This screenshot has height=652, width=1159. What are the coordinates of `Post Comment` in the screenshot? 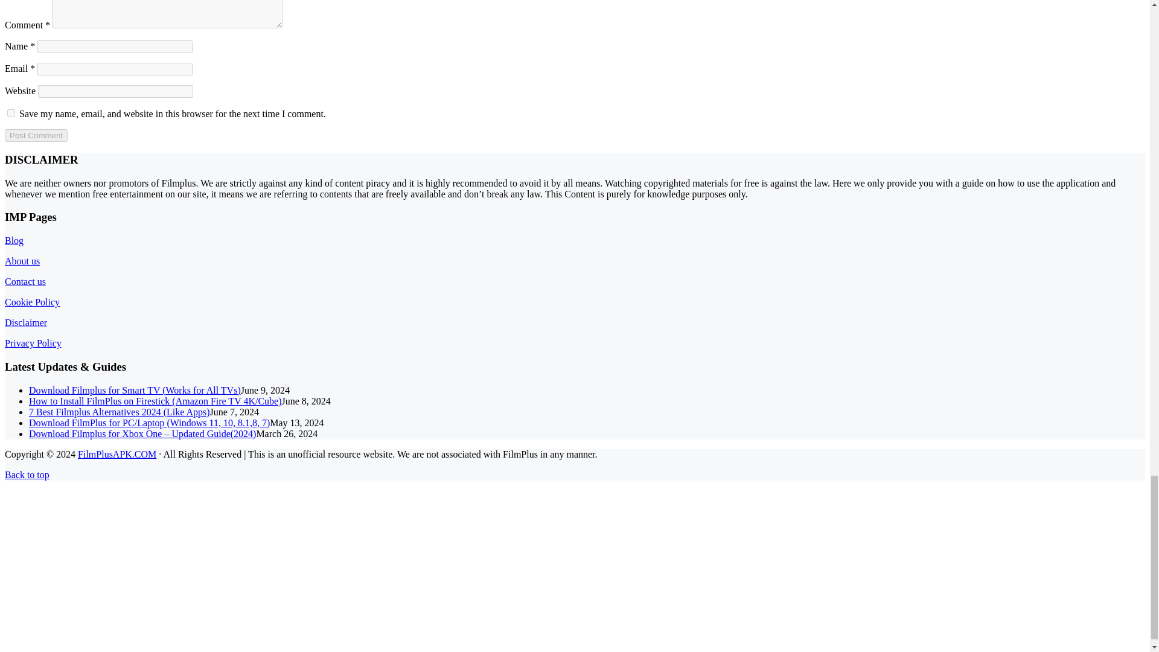 It's located at (36, 135).